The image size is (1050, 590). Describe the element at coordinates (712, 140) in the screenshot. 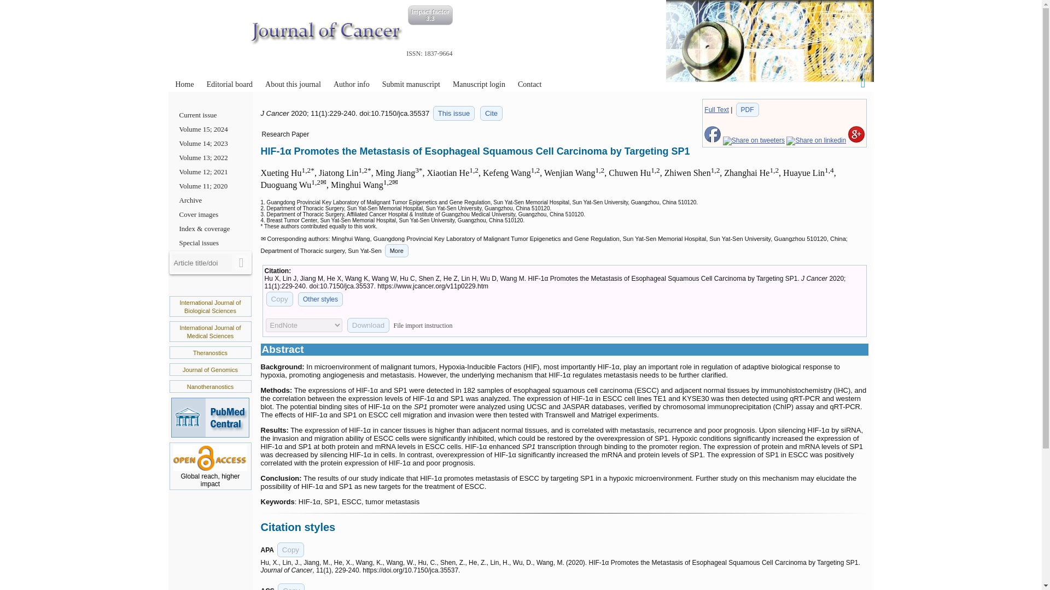

I see `Share on facebook` at that location.